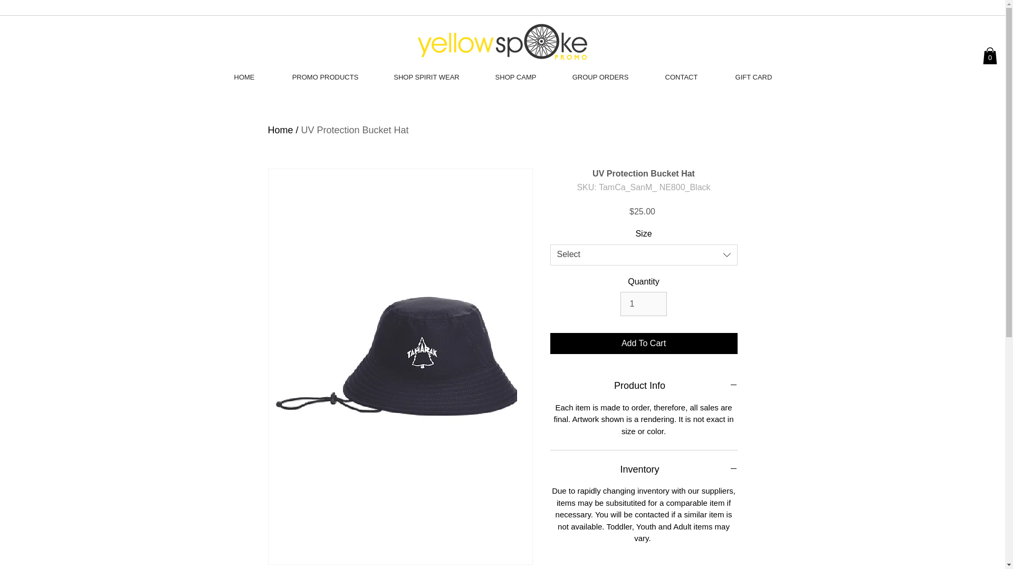  Describe the element at coordinates (990, 56) in the screenshot. I see `0` at that location.